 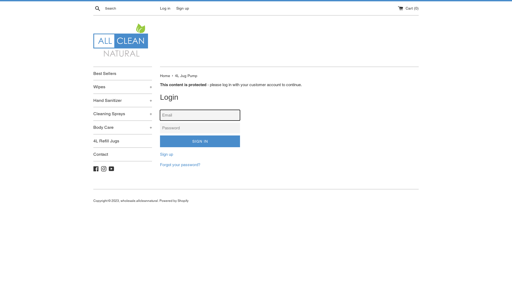 What do you see at coordinates (123, 114) in the screenshot?
I see `Cleaning Sprays
+` at bounding box center [123, 114].